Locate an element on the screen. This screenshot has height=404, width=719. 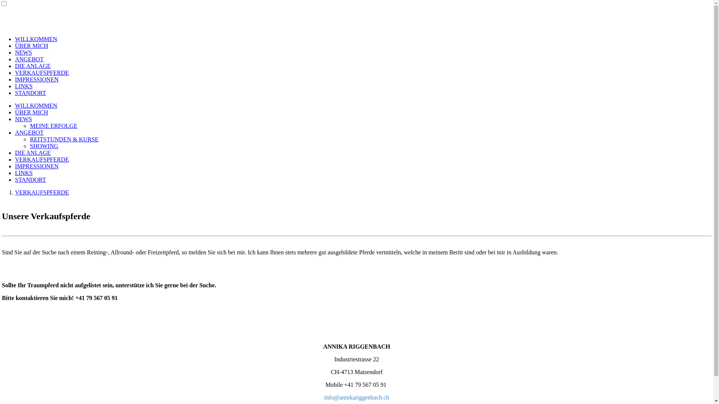
DIE ANLAGE is located at coordinates (33, 66).